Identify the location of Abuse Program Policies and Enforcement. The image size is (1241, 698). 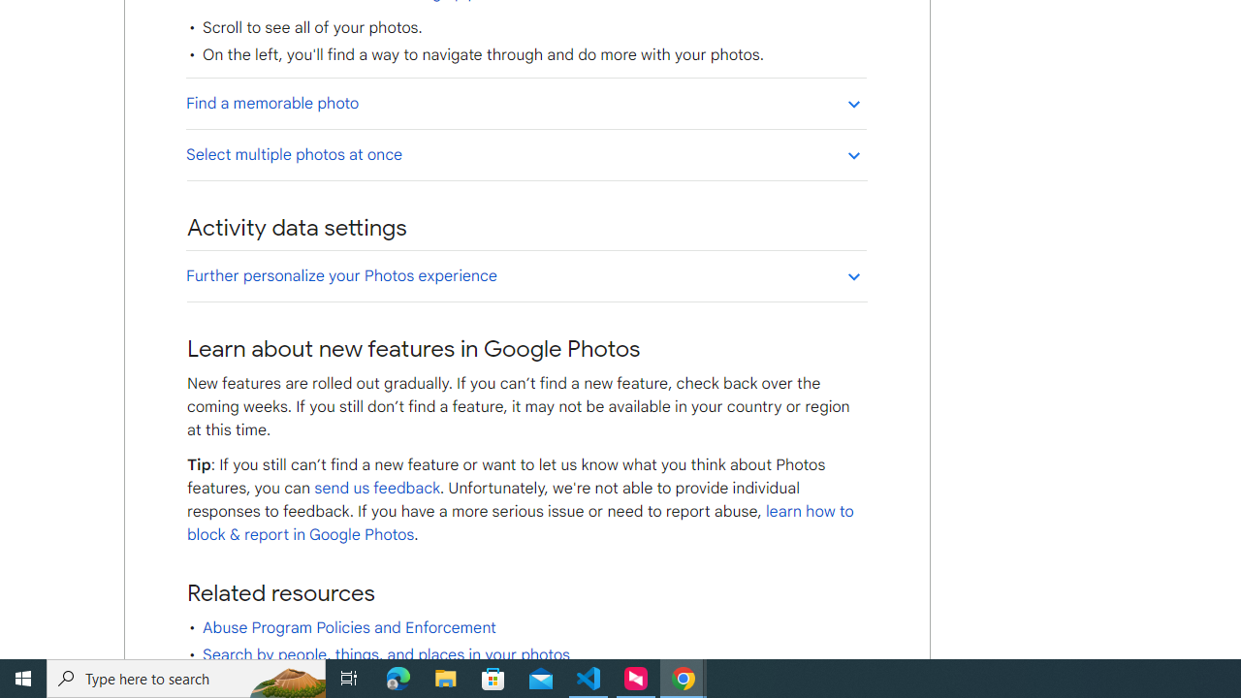
(349, 628).